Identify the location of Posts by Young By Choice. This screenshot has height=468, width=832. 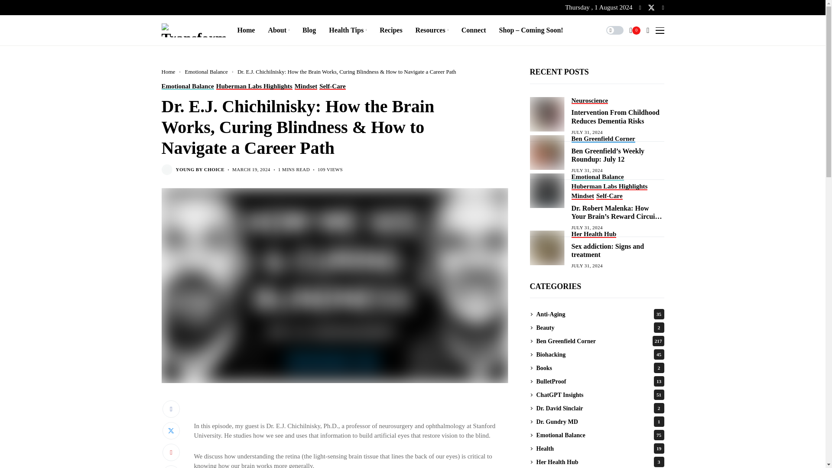
(200, 169).